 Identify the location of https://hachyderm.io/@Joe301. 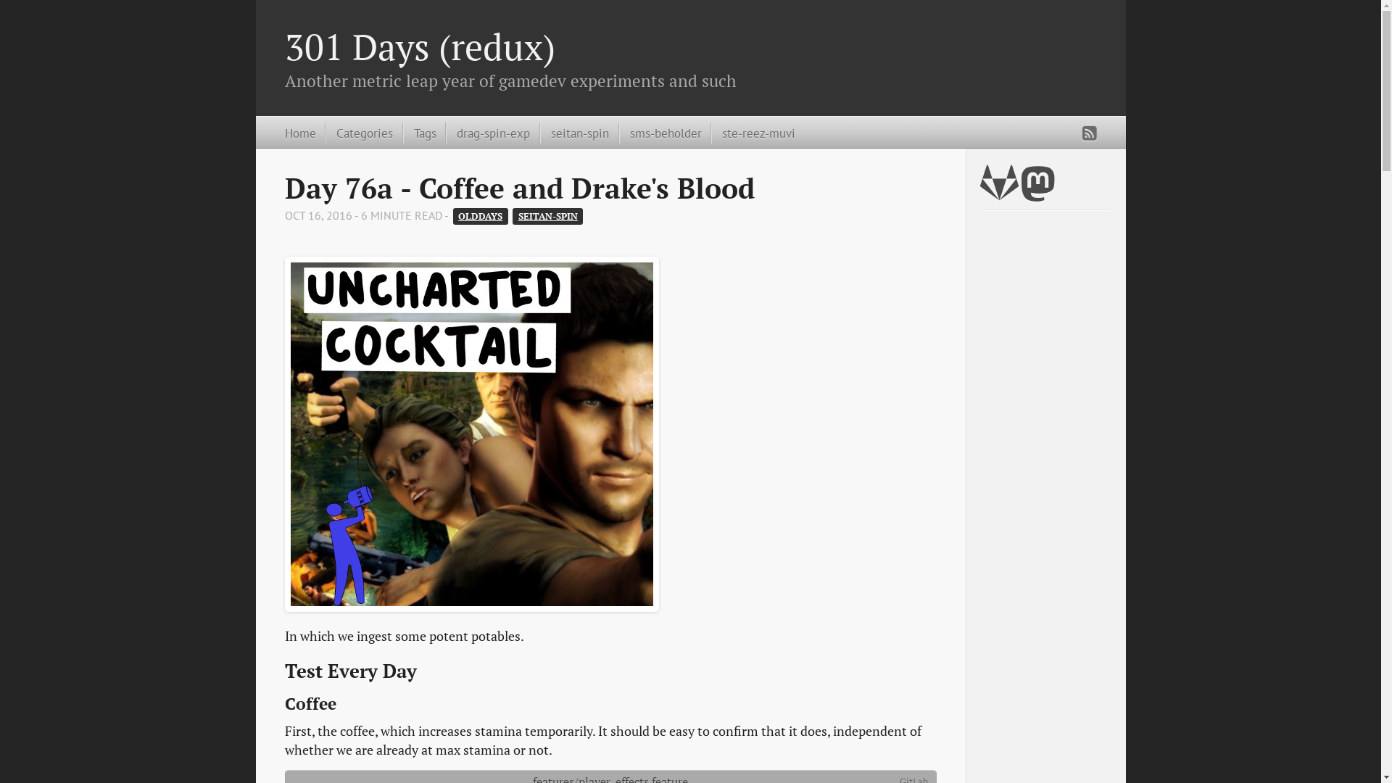
(1037, 191).